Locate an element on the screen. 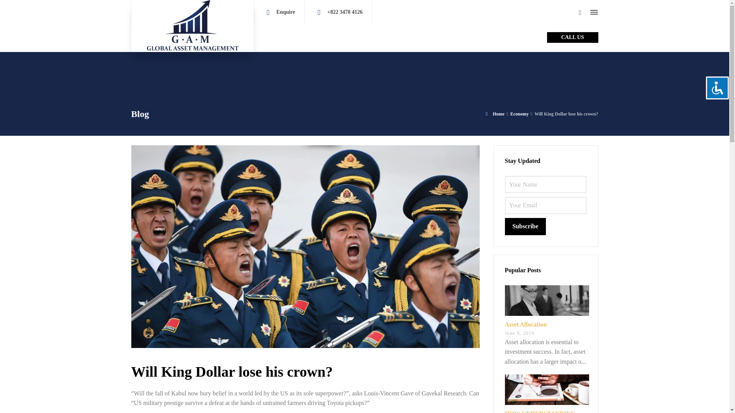 The height and width of the screenshot is (413, 735). Our Services is located at coordinates (337, 37).